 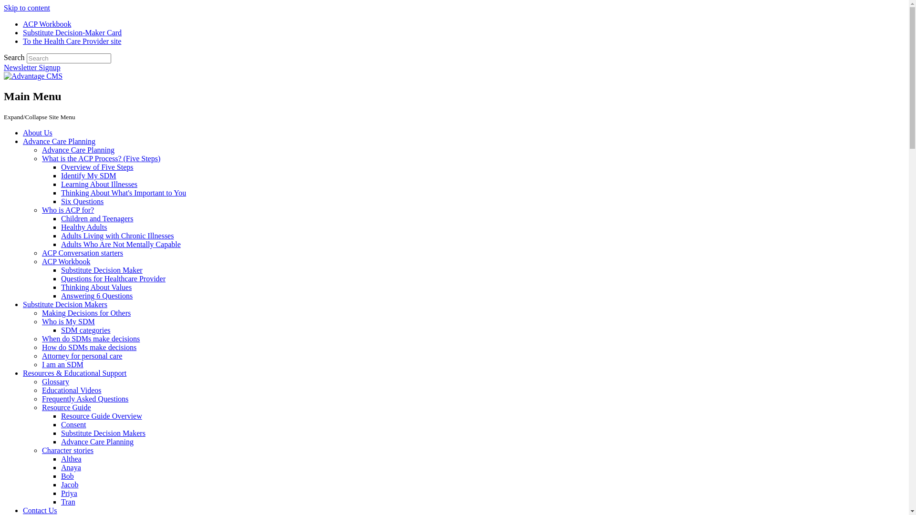 What do you see at coordinates (86, 313) in the screenshot?
I see `Making Decisions for Others` at bounding box center [86, 313].